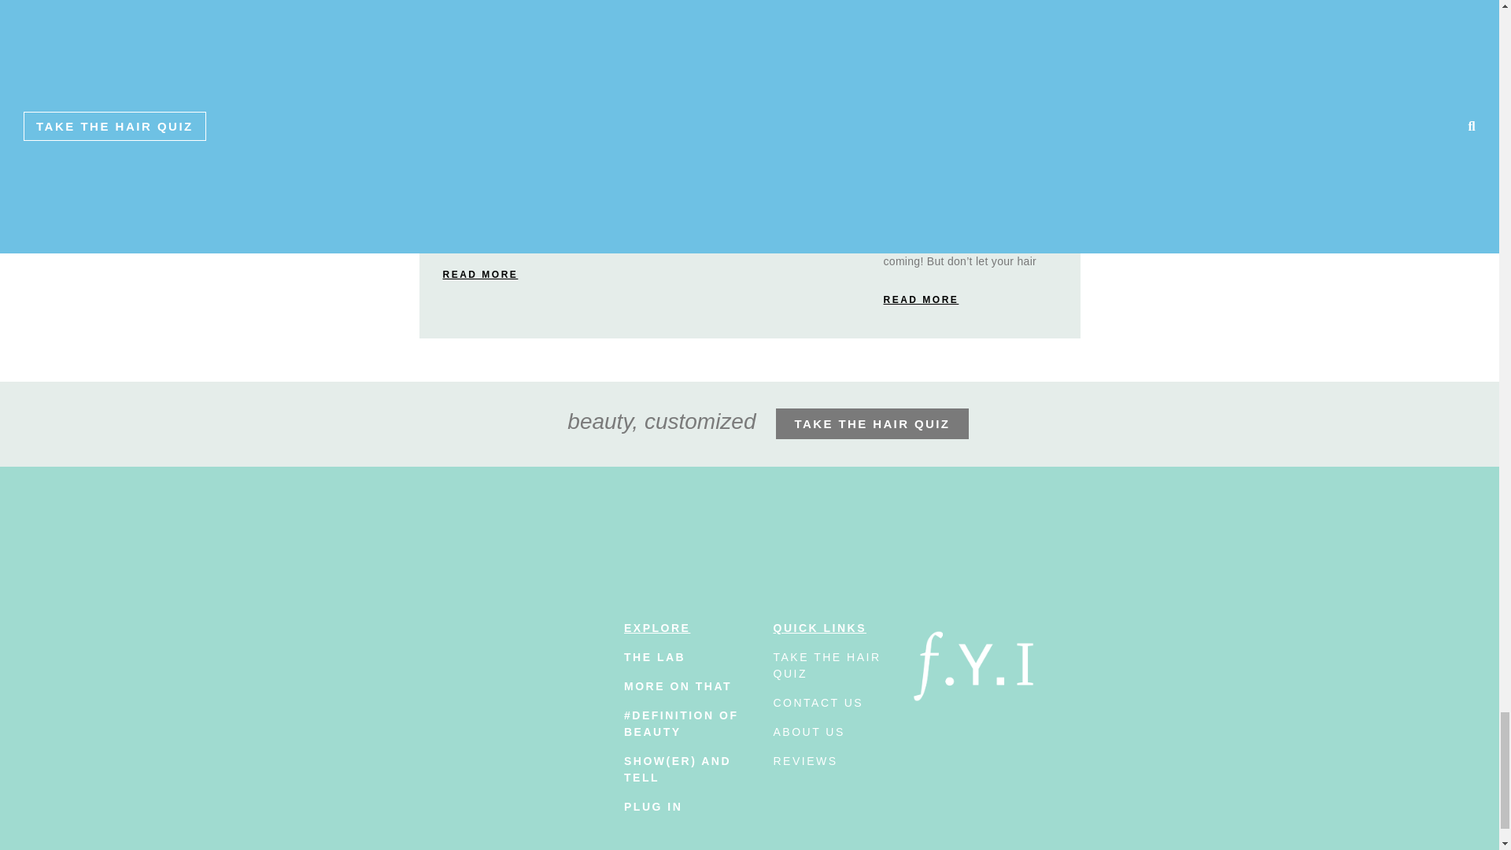 The height and width of the screenshot is (850, 1511). Describe the element at coordinates (732, 131) in the screenshot. I see `How We Function` at that location.